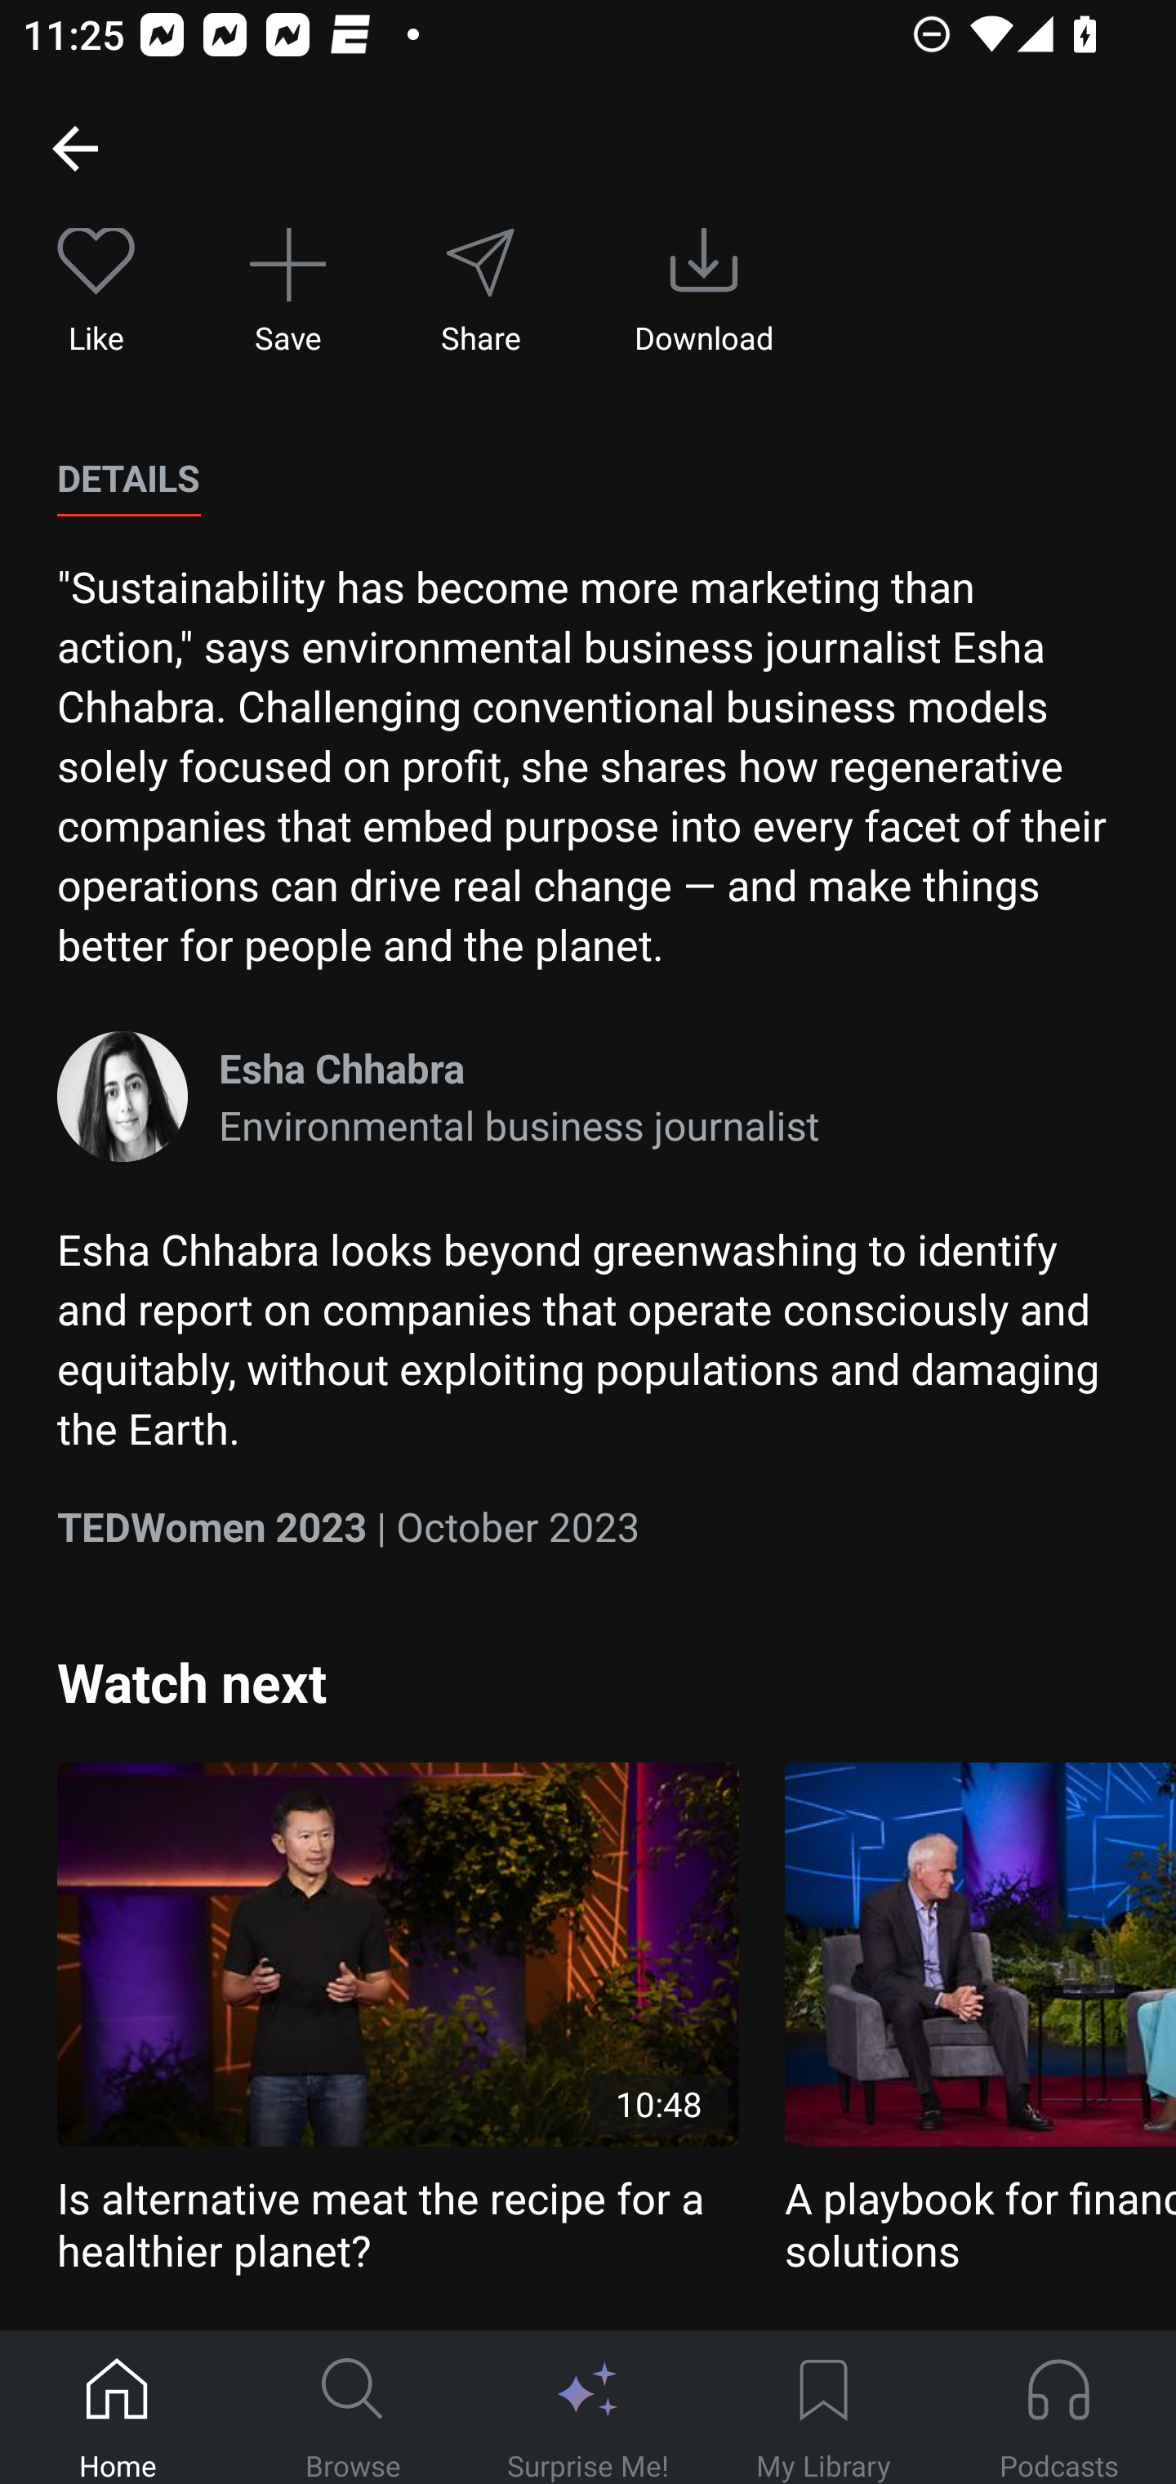 This screenshot has height=2484, width=1176. I want to click on Browse, so click(353, 2408).